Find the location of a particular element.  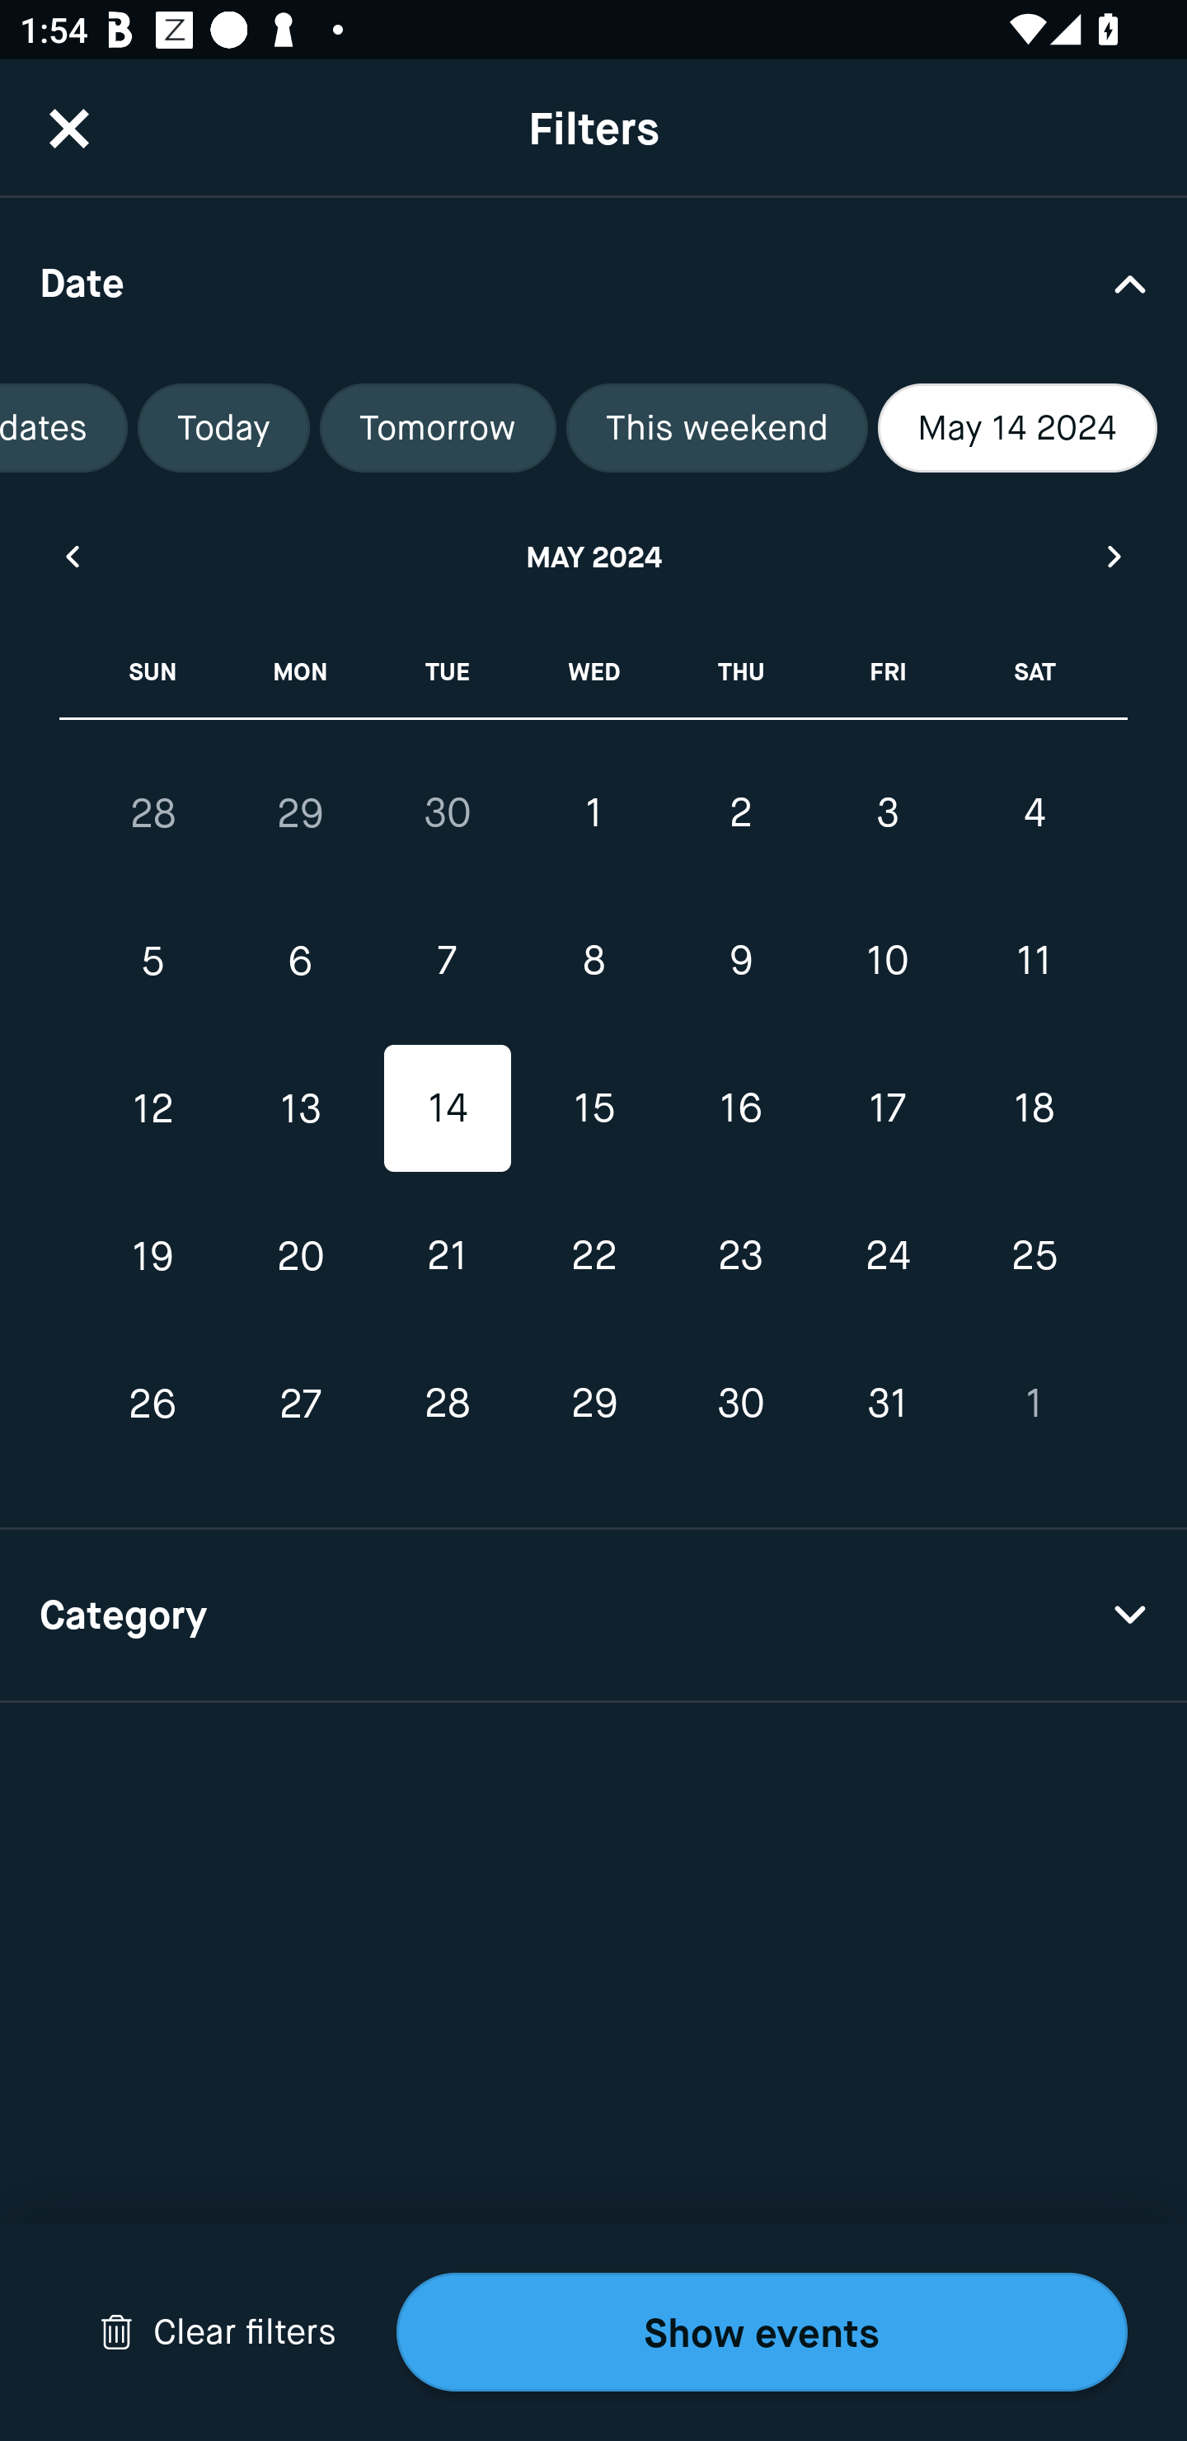

3 is located at coordinates (887, 812).